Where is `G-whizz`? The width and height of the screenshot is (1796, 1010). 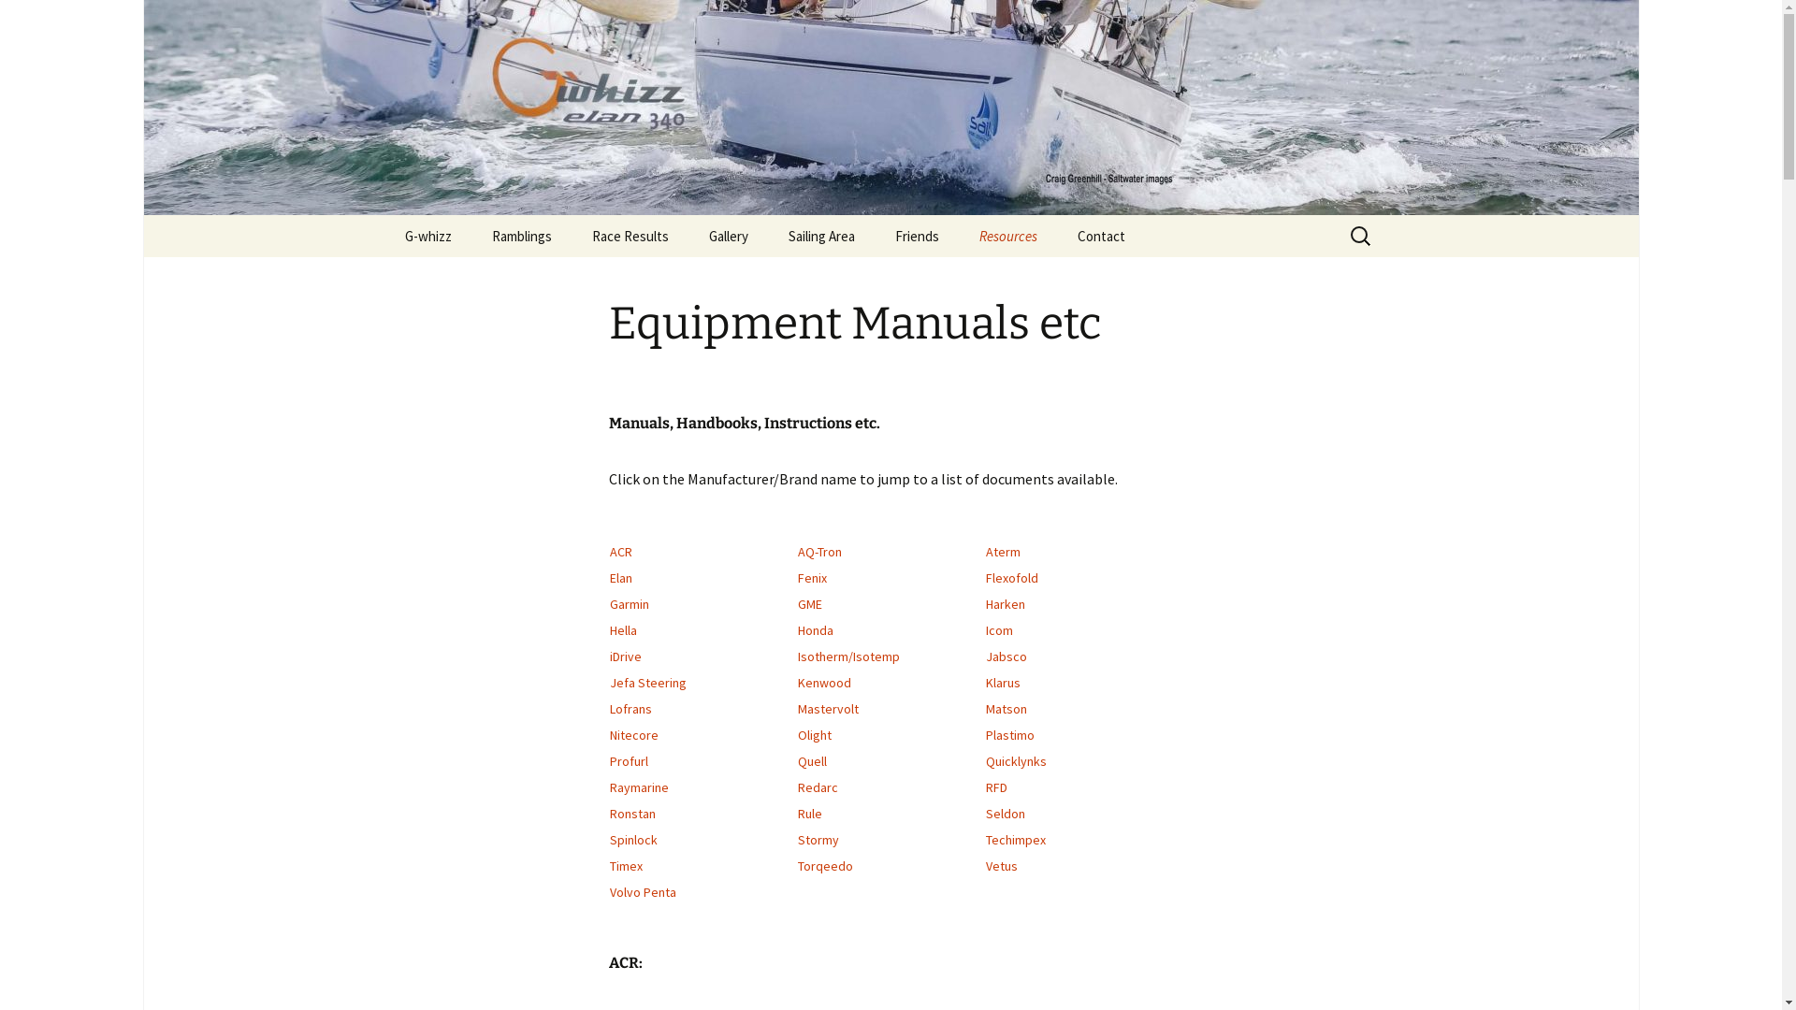 G-whizz is located at coordinates (427, 236).